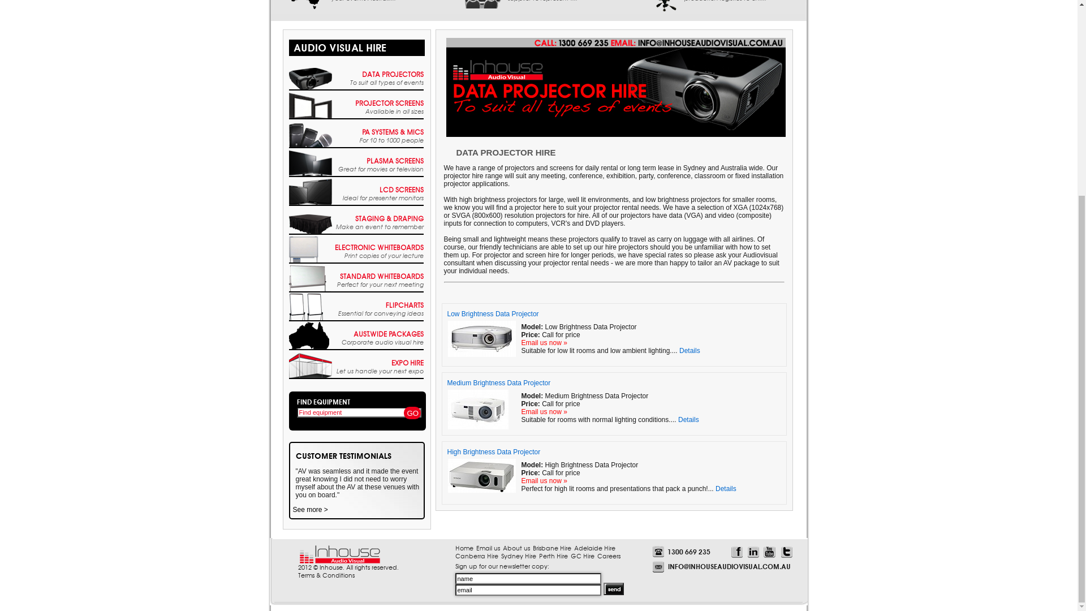 The image size is (1086, 611). What do you see at coordinates (310, 455) in the screenshot?
I see `Plasma Screens - Great for movies or television` at bounding box center [310, 455].